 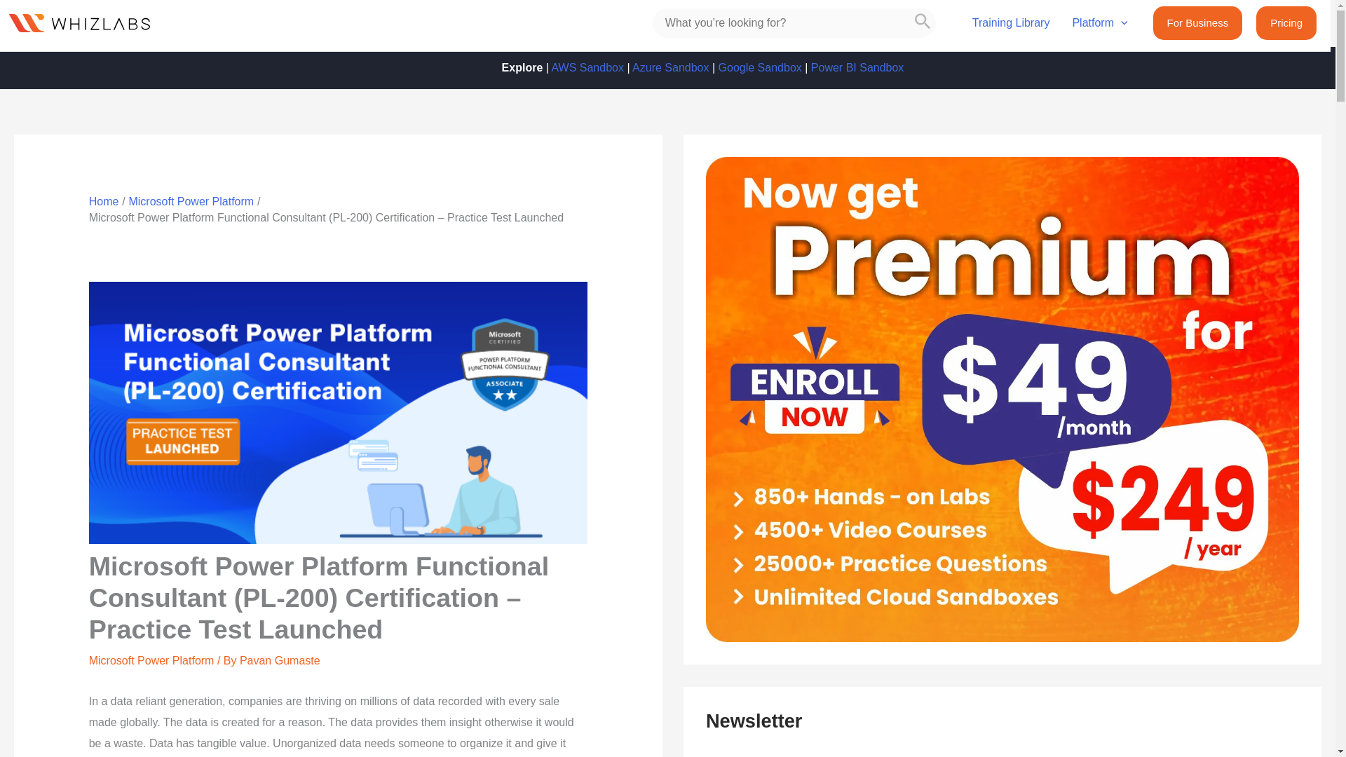 What do you see at coordinates (670, 67) in the screenshot?
I see `Azure Sandbox` at bounding box center [670, 67].